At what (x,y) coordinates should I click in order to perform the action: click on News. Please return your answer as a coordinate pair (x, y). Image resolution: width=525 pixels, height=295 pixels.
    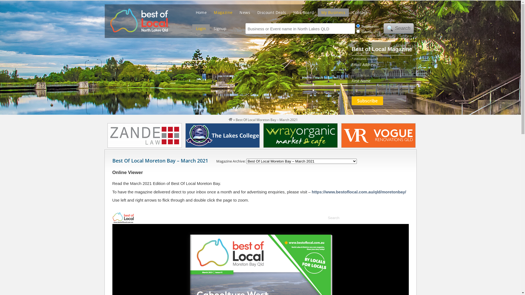
    Looking at the image, I should click on (245, 13).